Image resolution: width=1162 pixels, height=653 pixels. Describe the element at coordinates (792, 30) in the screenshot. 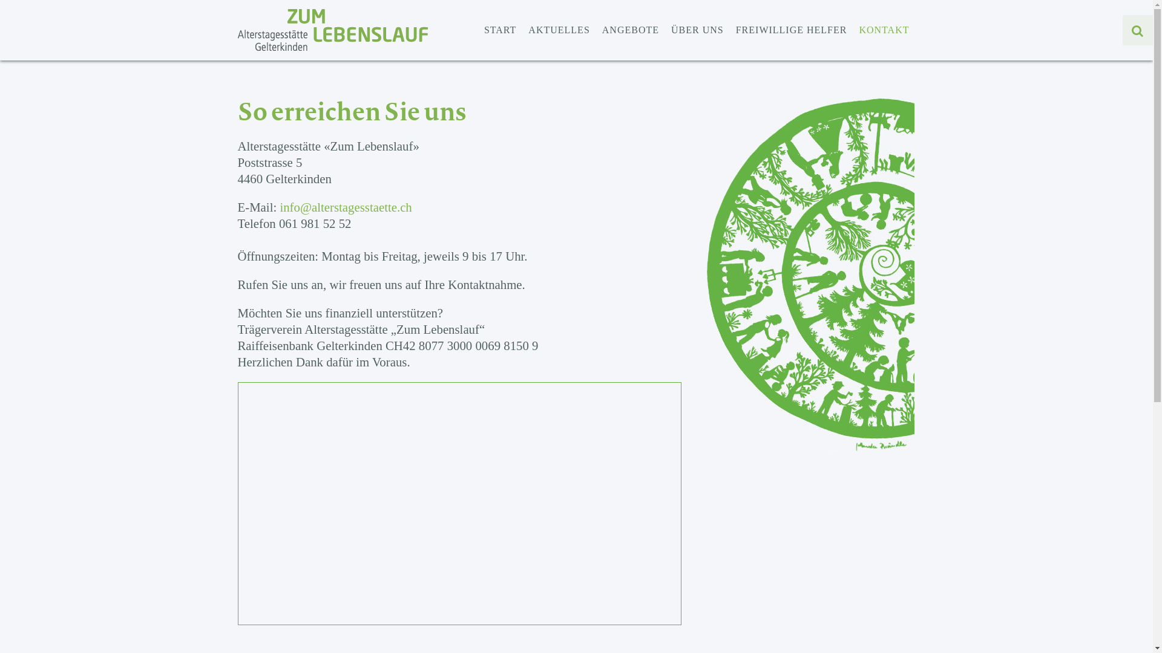

I see `FREIWILLIGE HELFER` at that location.